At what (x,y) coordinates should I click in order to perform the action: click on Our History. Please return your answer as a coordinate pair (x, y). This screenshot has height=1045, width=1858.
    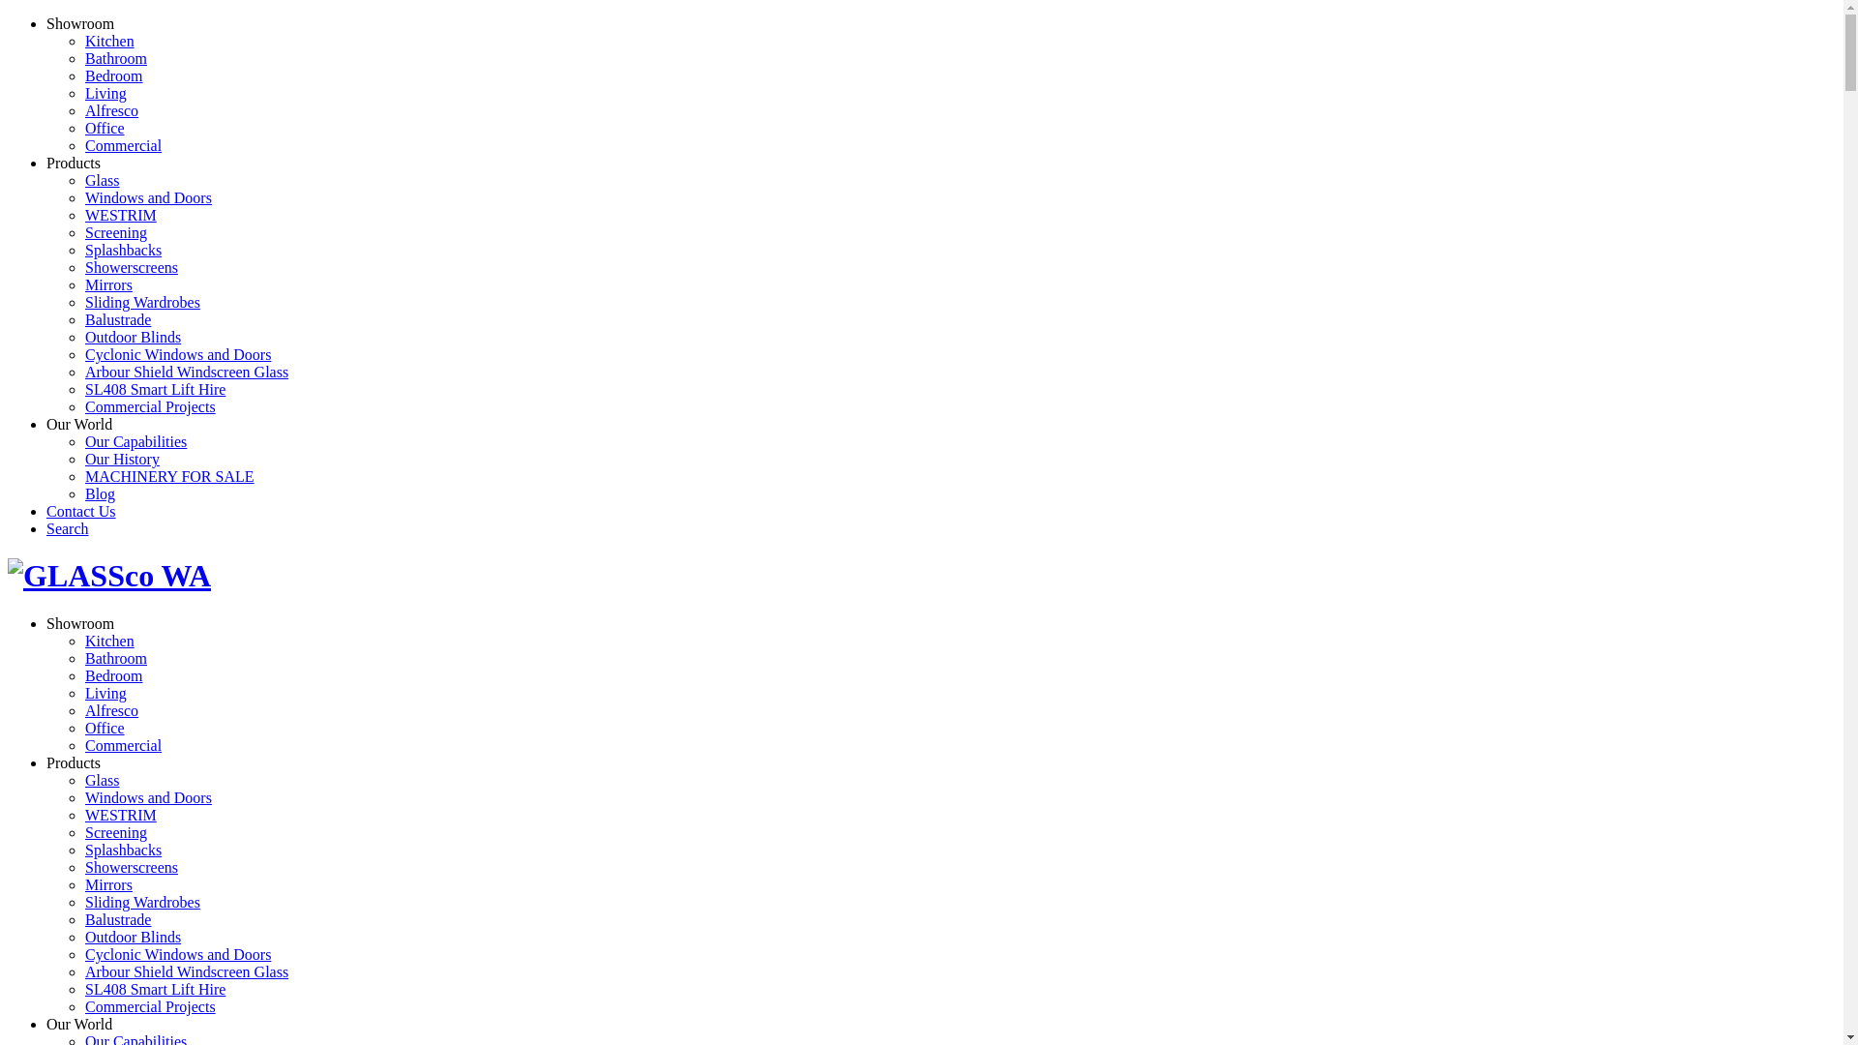
    Looking at the image, I should click on (122, 459).